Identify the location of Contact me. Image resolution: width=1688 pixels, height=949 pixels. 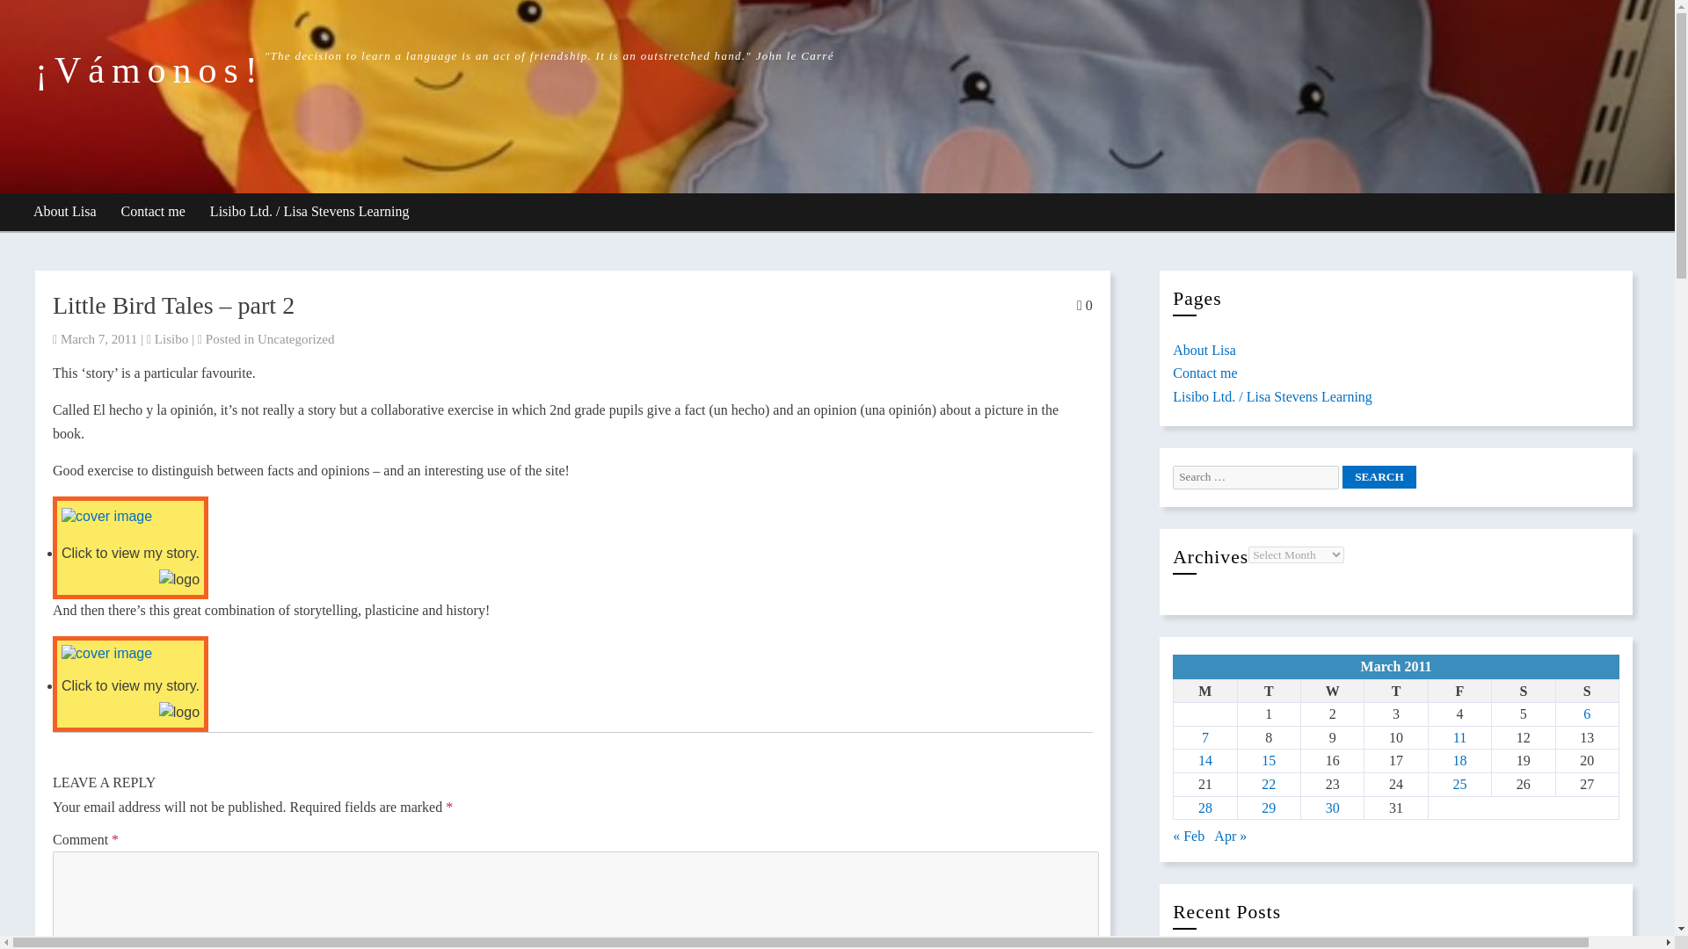
(1204, 373).